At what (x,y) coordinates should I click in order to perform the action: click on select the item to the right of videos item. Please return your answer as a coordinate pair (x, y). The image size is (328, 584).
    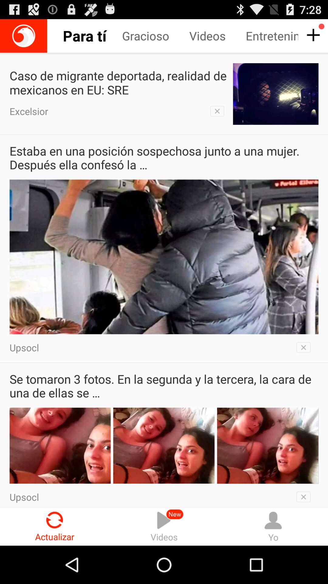
    Looking at the image, I should click on (273, 526).